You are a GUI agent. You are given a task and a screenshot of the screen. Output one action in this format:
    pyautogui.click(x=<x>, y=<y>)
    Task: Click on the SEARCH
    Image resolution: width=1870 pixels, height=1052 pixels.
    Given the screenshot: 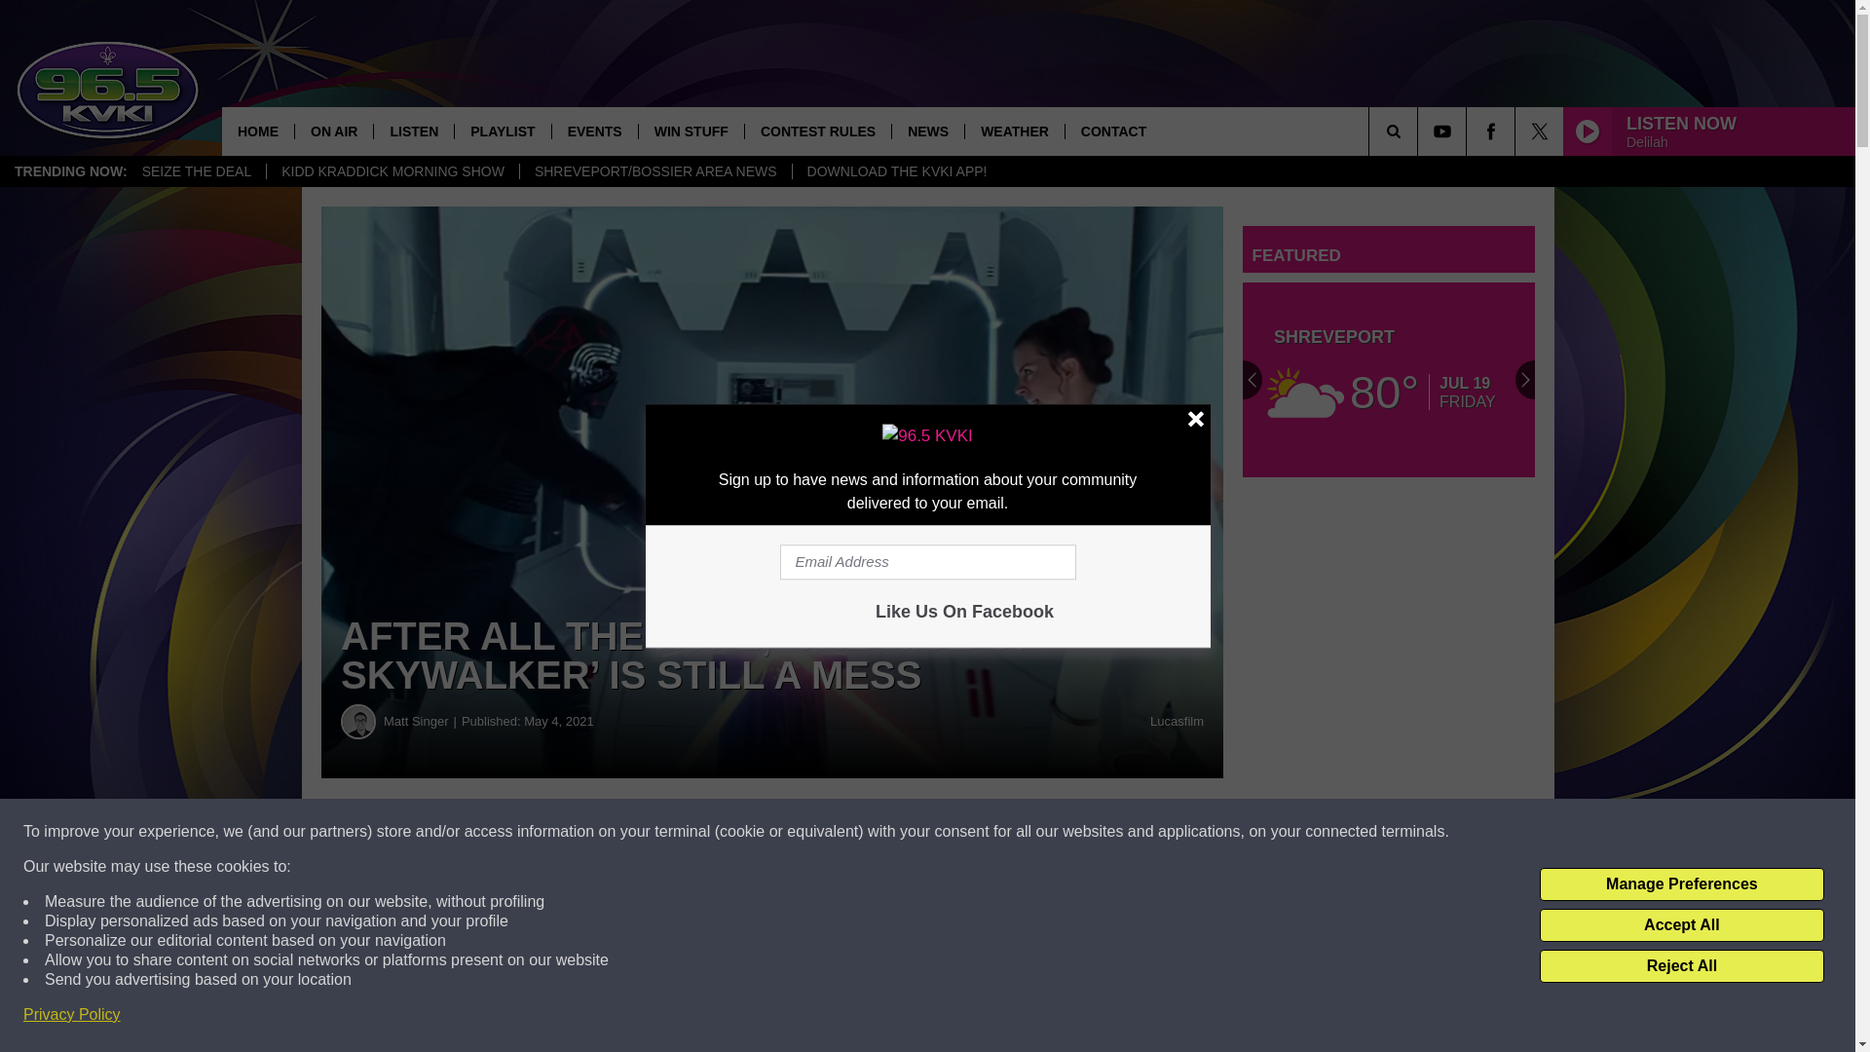 What is the action you would take?
    pyautogui.click(x=1420, y=131)
    